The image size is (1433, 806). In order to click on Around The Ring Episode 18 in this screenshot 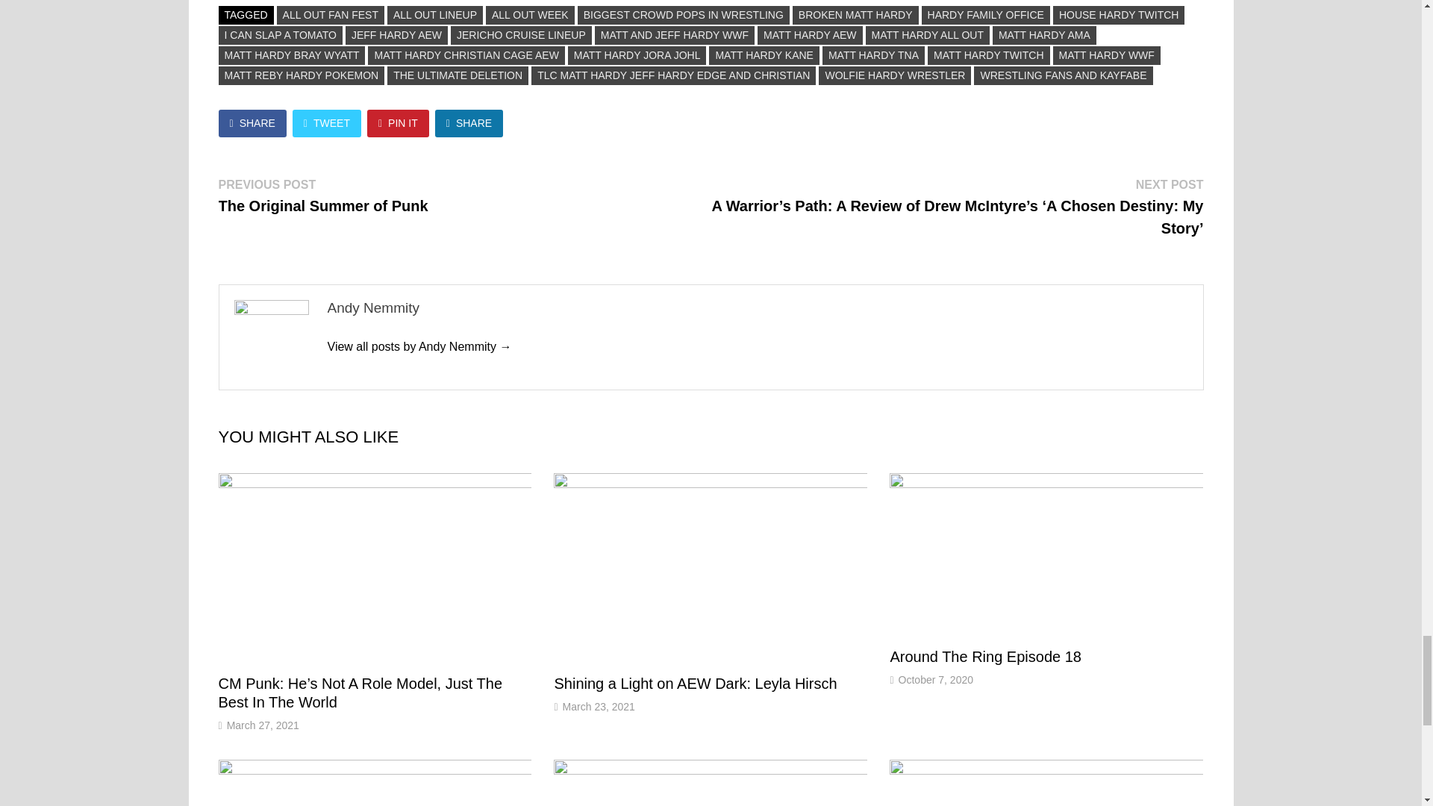, I will do `click(985, 657)`.